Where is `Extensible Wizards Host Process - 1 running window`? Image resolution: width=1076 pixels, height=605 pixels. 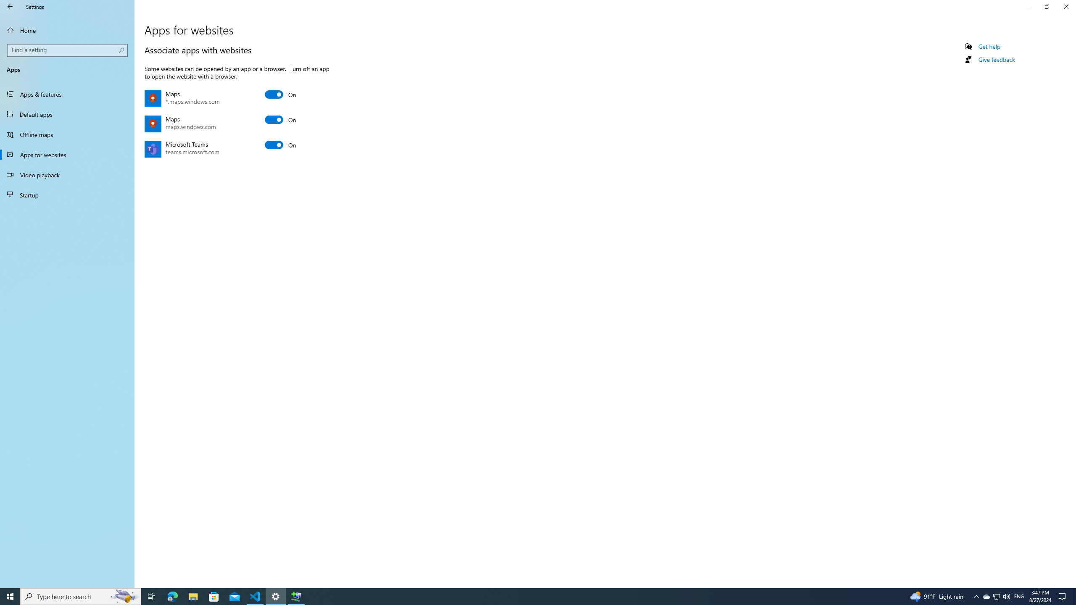
Extensible Wizards Host Process - 1 running window is located at coordinates (296, 597).